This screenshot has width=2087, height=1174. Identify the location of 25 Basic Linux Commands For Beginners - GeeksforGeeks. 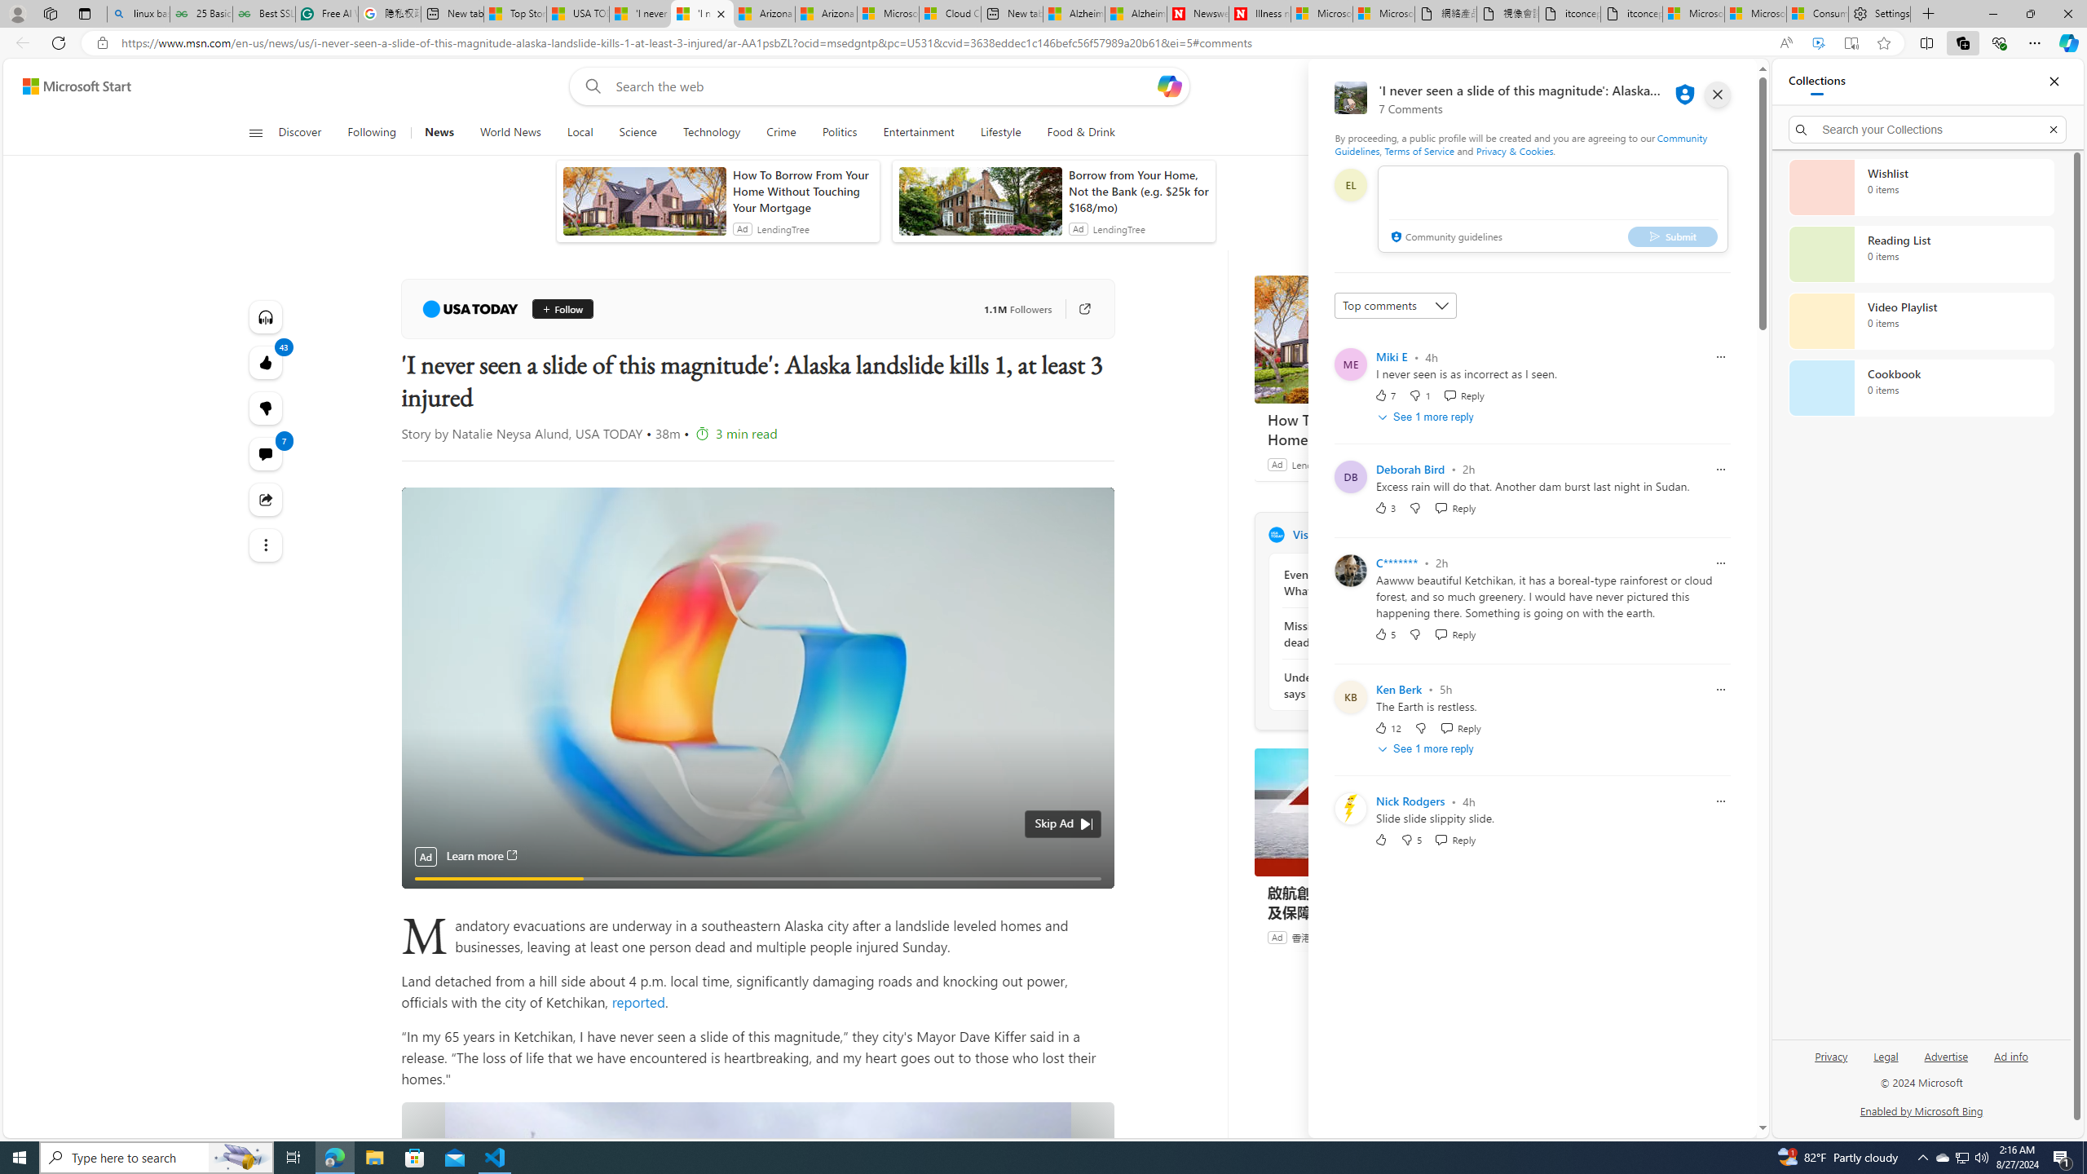
(201, 14).